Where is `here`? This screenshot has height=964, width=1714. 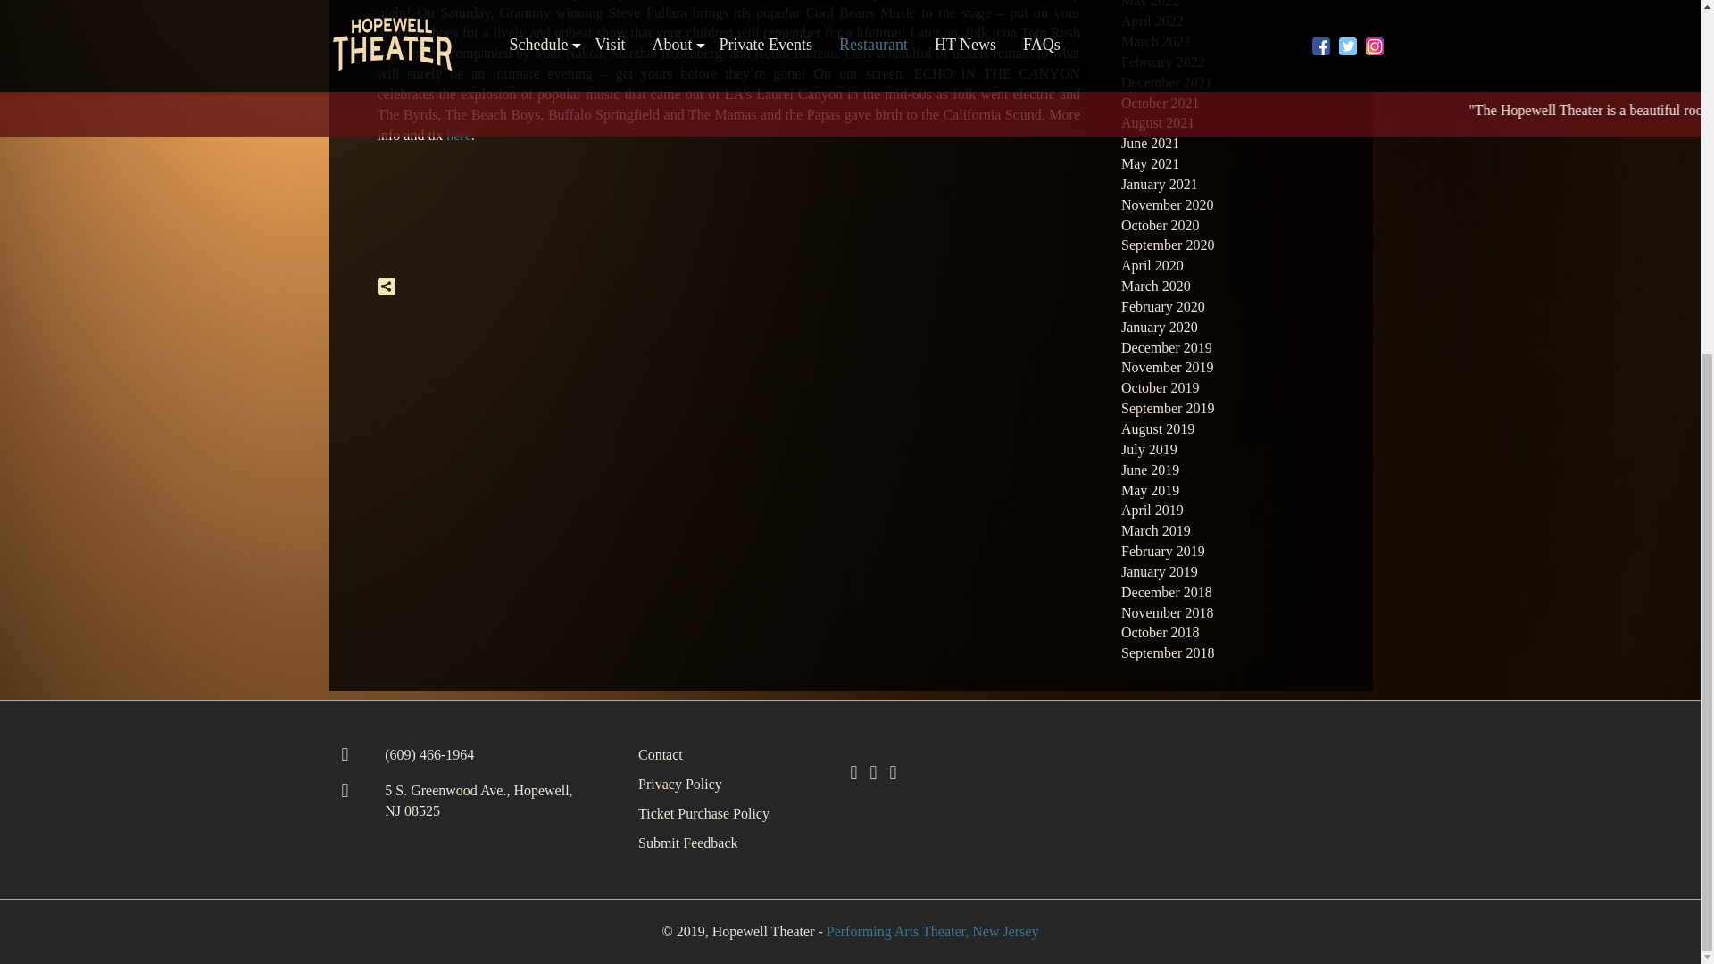
here is located at coordinates (459, 134).